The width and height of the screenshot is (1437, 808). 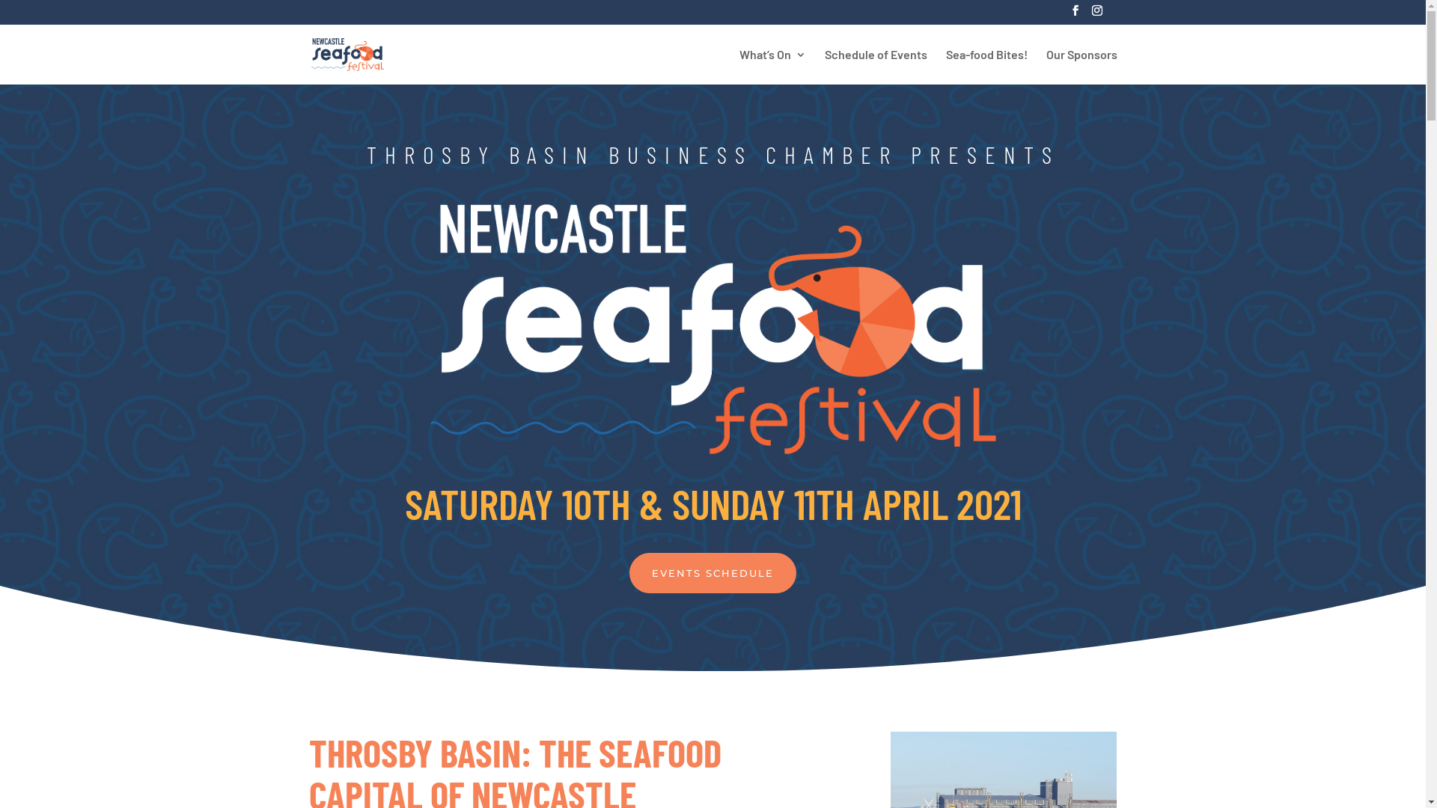 I want to click on Sea-food Bites!, so click(x=986, y=67).